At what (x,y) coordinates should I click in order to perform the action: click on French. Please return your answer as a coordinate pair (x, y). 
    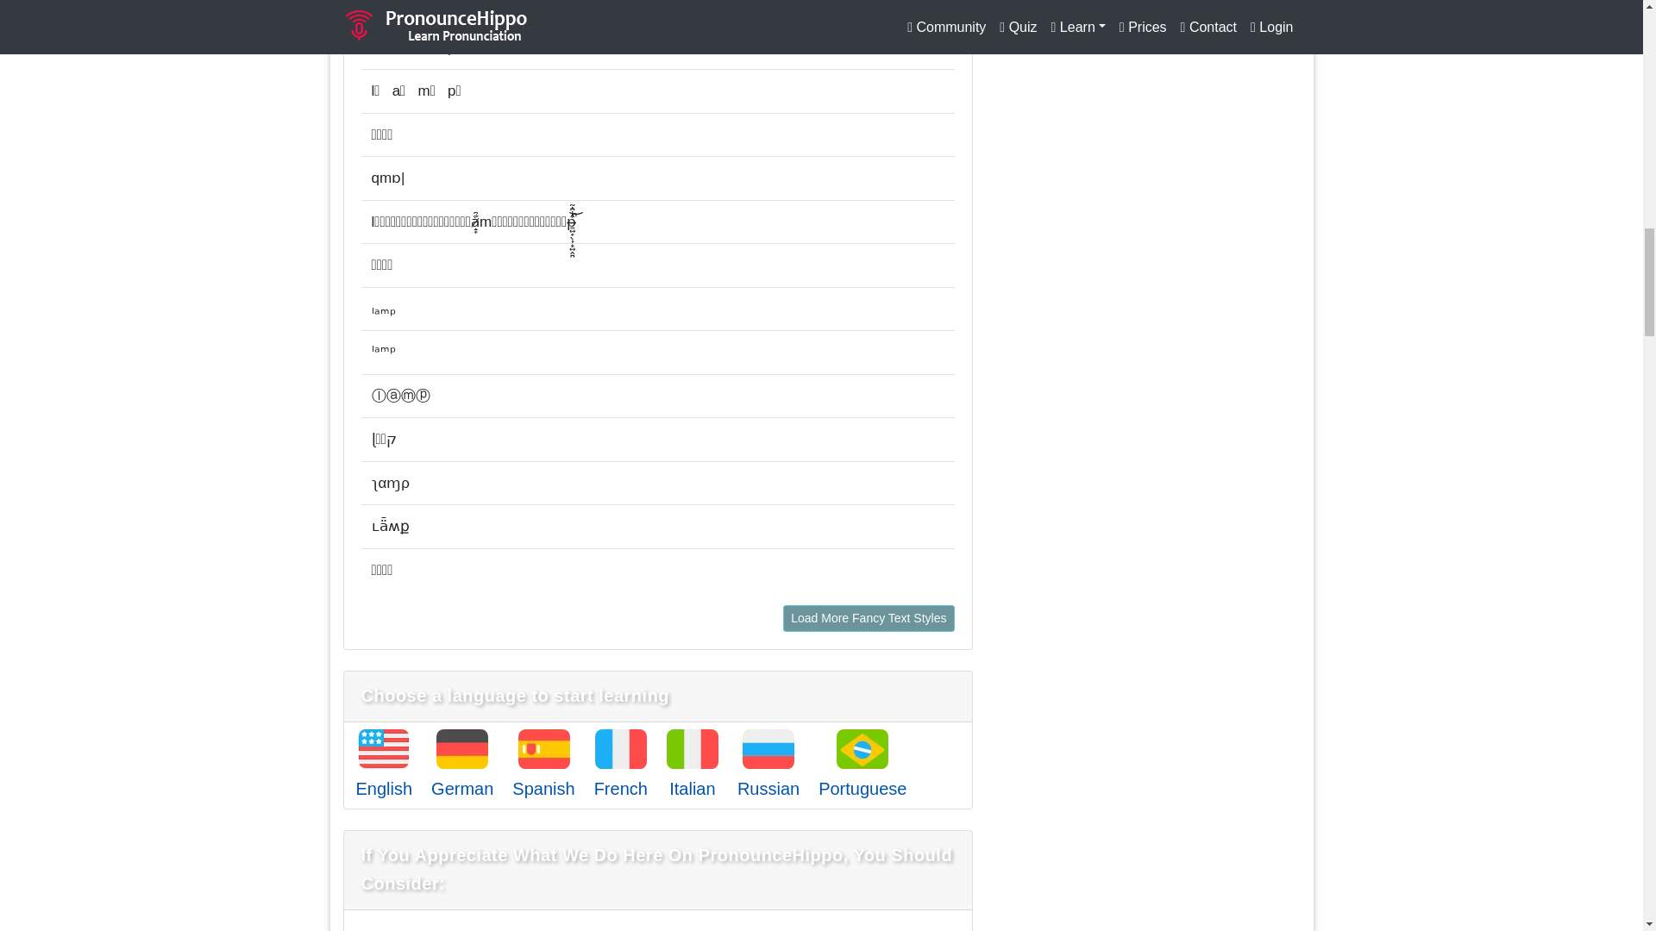
    Looking at the image, I should click on (621, 788).